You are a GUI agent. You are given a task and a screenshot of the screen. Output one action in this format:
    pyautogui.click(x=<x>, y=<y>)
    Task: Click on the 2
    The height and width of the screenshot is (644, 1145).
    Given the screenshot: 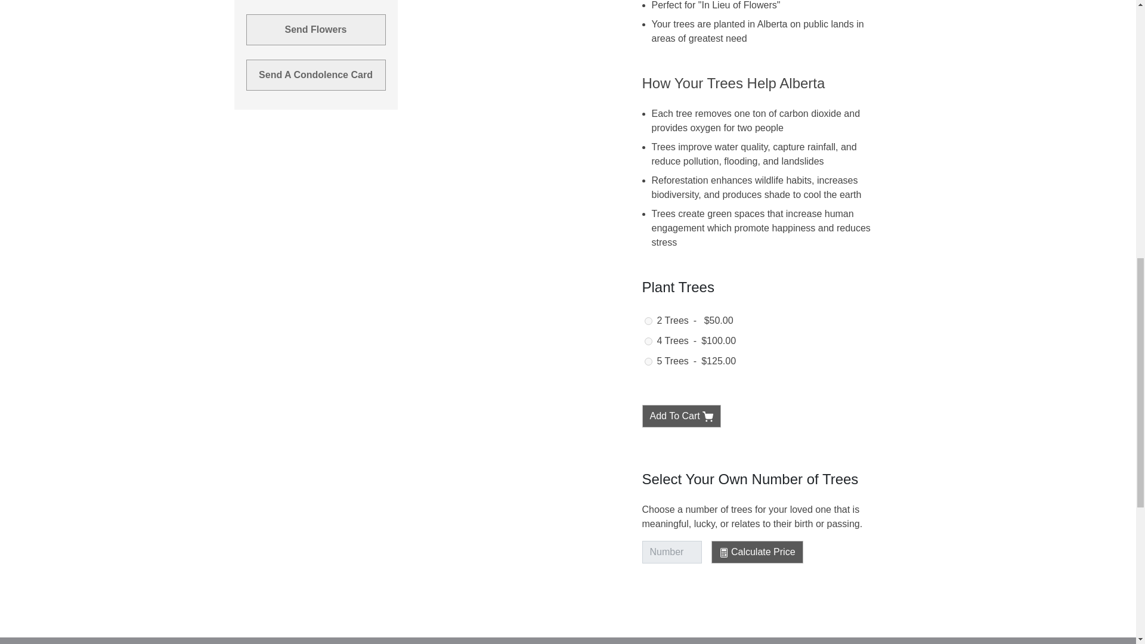 What is the action you would take?
    pyautogui.click(x=648, y=321)
    